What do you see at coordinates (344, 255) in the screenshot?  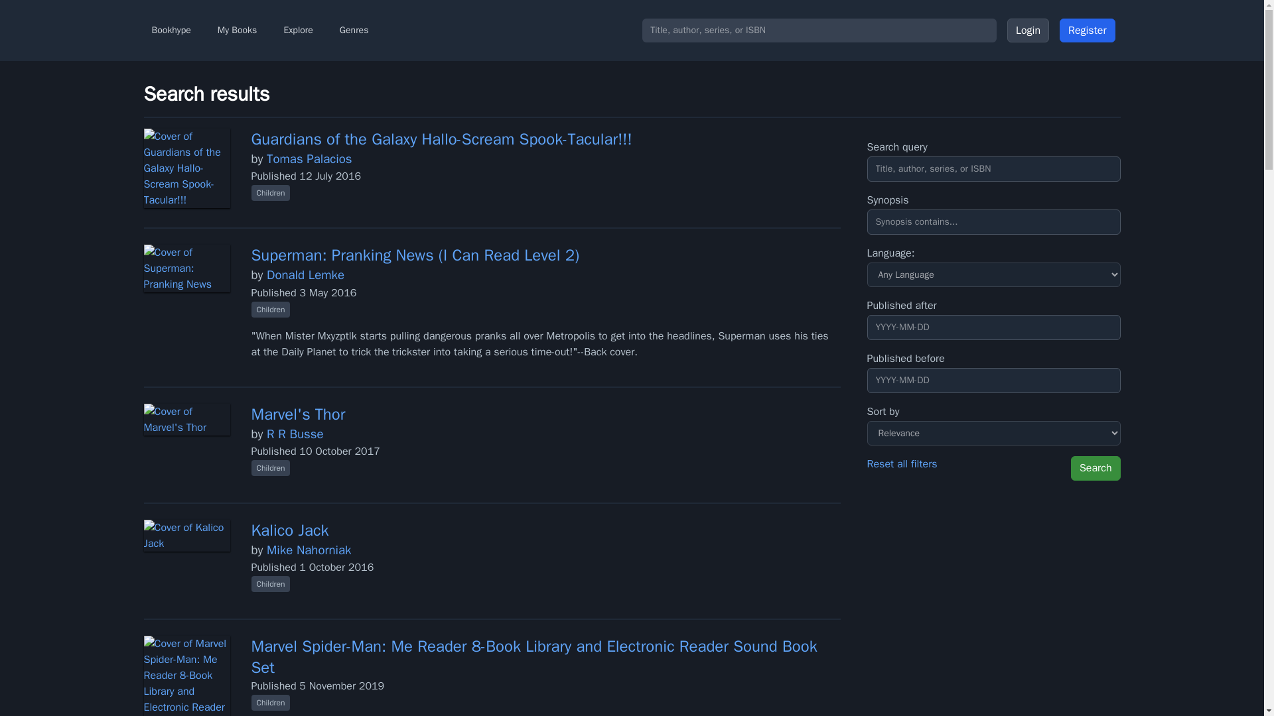 I see `Superman: Pranking News` at bounding box center [344, 255].